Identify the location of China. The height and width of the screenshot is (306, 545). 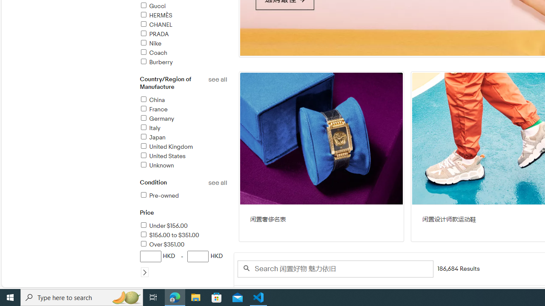
(152, 100).